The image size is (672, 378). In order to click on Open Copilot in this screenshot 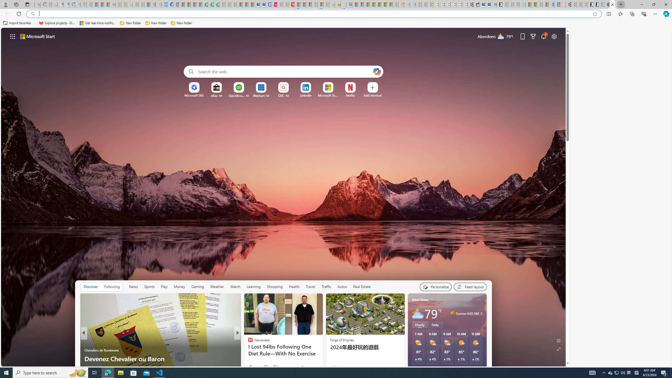, I will do `click(377, 72)`.